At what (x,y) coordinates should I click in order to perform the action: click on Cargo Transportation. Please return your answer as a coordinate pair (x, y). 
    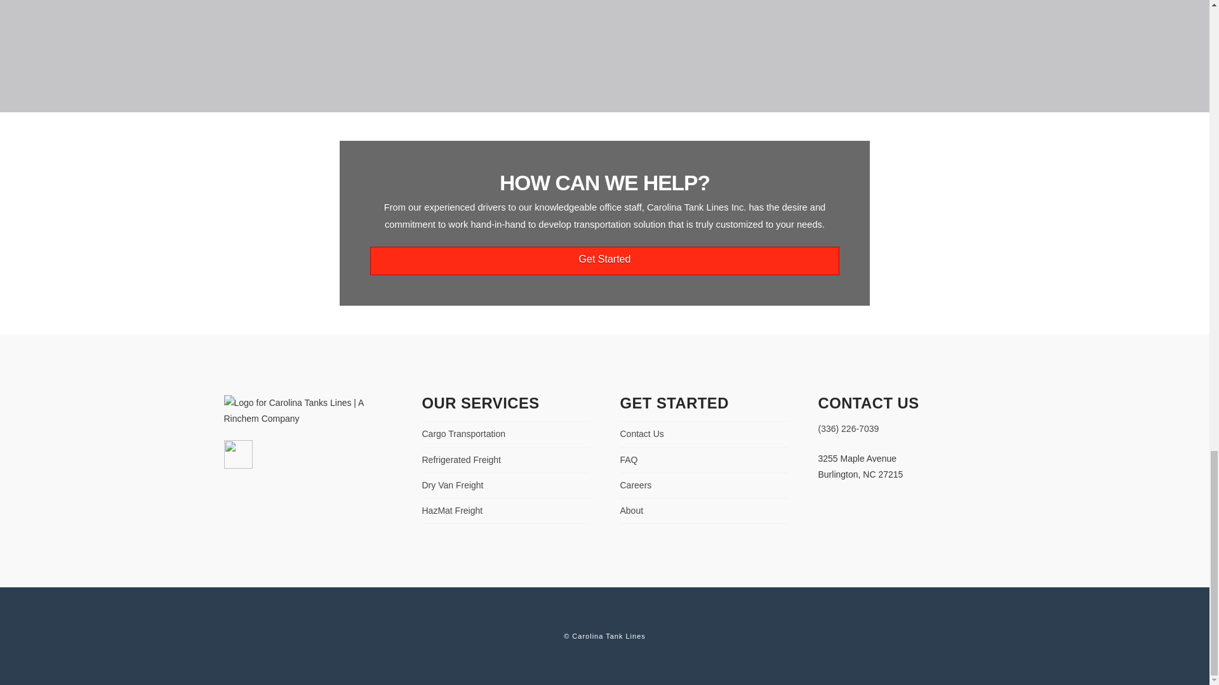
    Looking at the image, I should click on (463, 434).